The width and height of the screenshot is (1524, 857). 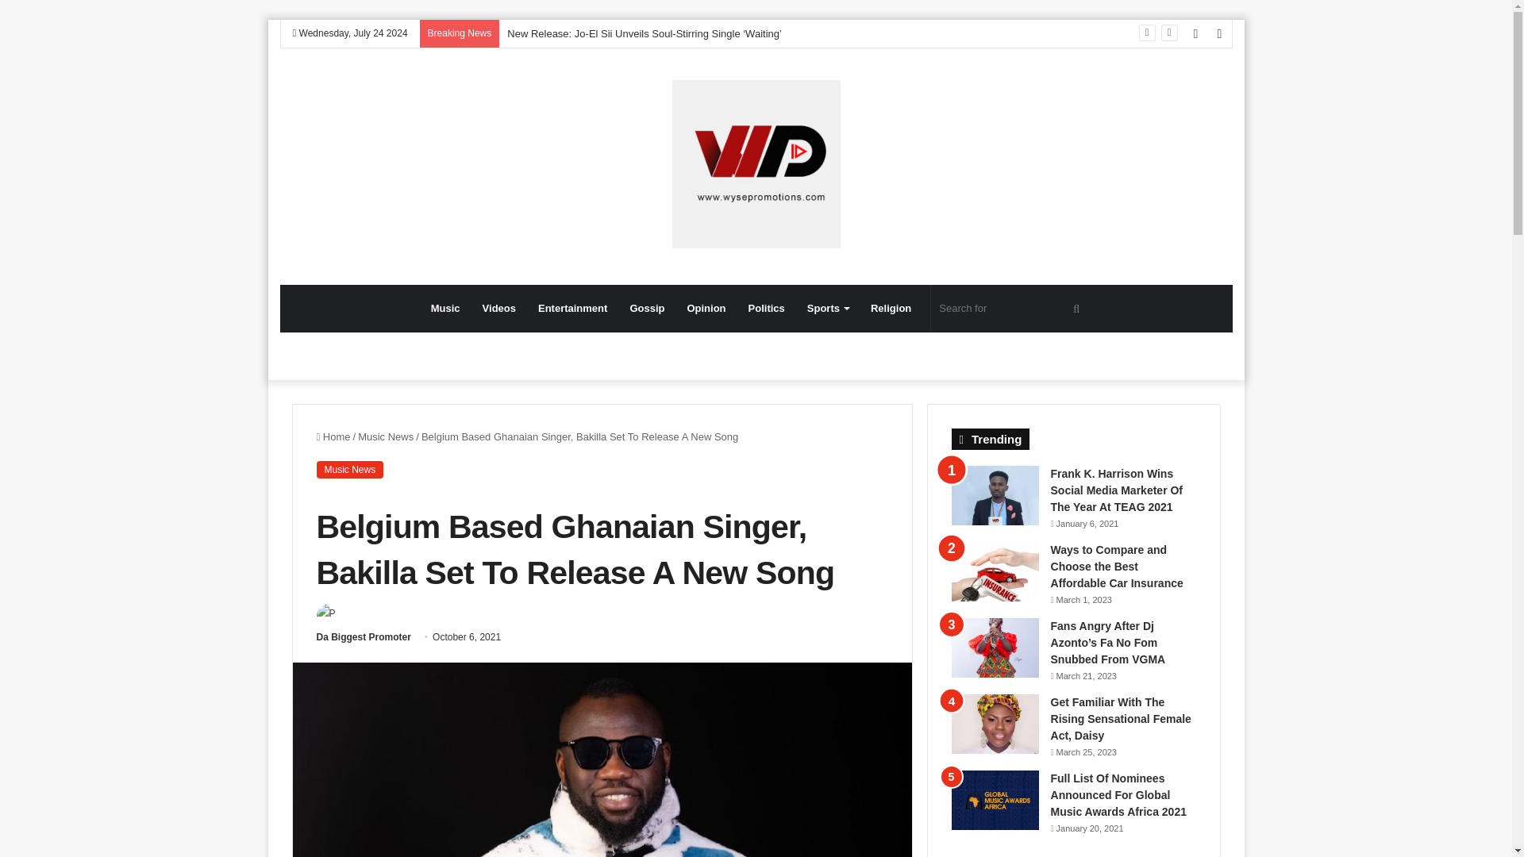 I want to click on Music News, so click(x=386, y=436).